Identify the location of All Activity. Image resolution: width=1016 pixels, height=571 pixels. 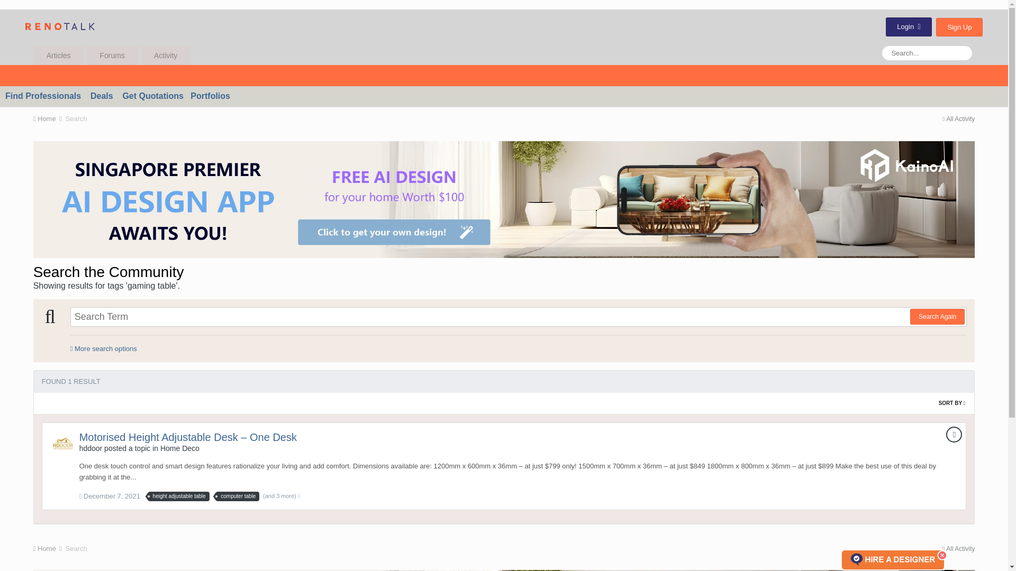
(959, 119).